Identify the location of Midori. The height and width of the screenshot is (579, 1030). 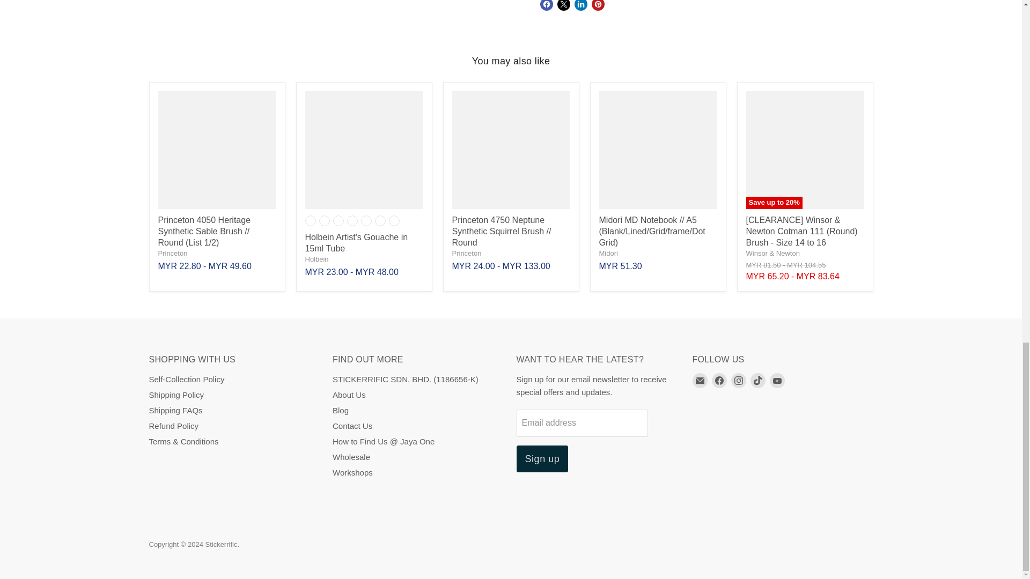
(607, 253).